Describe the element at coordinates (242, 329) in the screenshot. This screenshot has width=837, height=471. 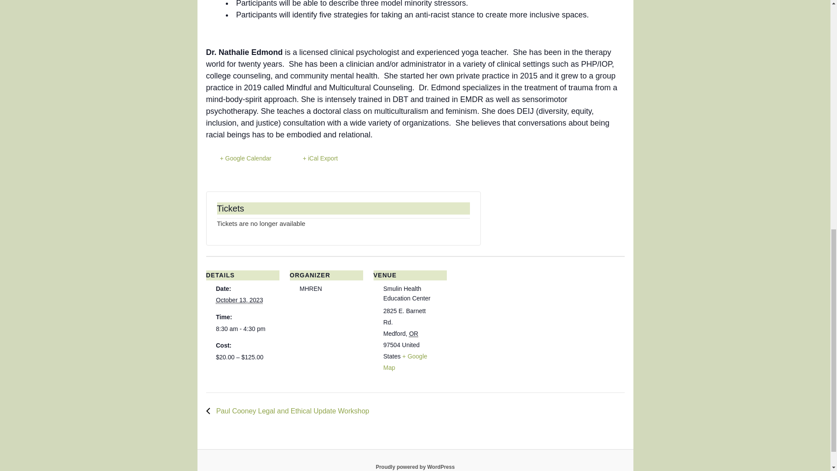
I see `2023-10-13` at that location.